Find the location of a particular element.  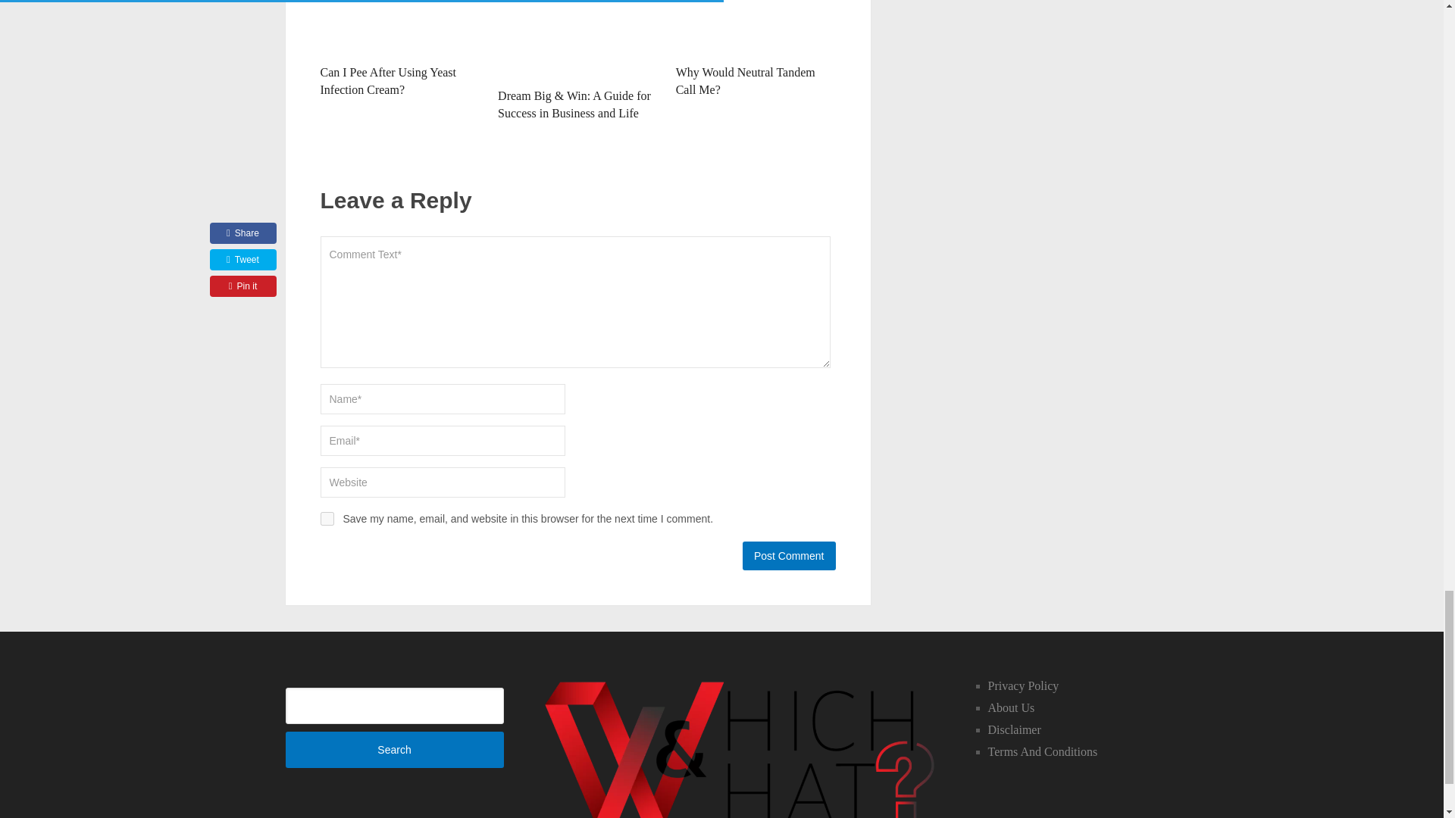

Why Would Neutral Tandem Call Me? is located at coordinates (756, 28).